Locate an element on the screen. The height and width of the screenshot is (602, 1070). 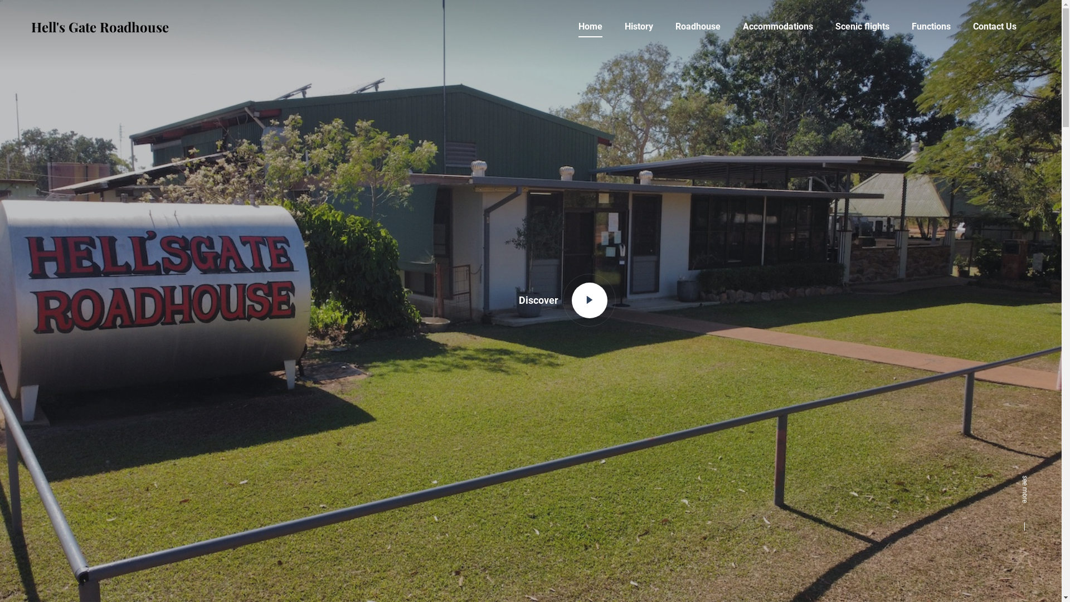
Roadhouse is located at coordinates (698, 27).